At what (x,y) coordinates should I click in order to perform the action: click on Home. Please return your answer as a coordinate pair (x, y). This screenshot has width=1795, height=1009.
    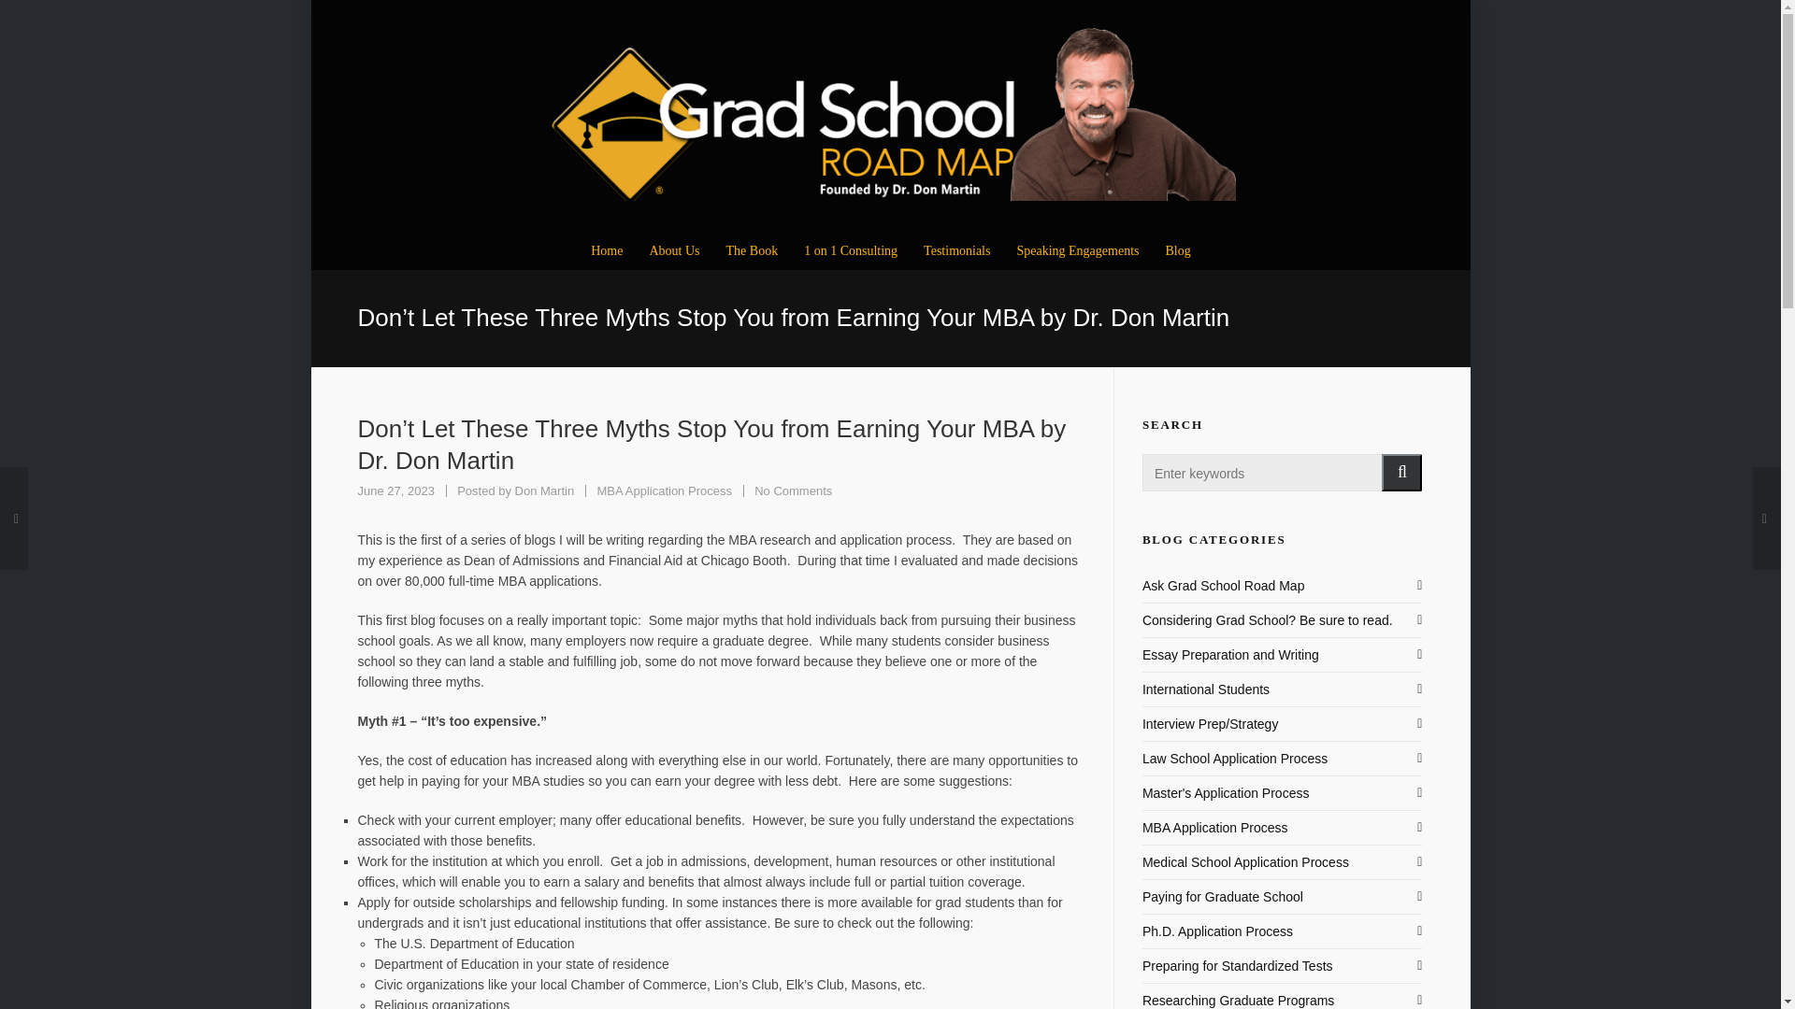
    Looking at the image, I should click on (606, 249).